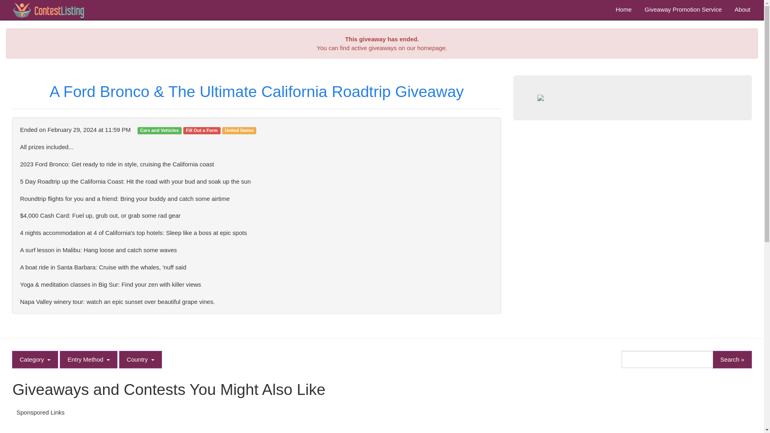 The height and width of the screenshot is (433, 770). What do you see at coordinates (239, 130) in the screenshot?
I see `United States` at bounding box center [239, 130].